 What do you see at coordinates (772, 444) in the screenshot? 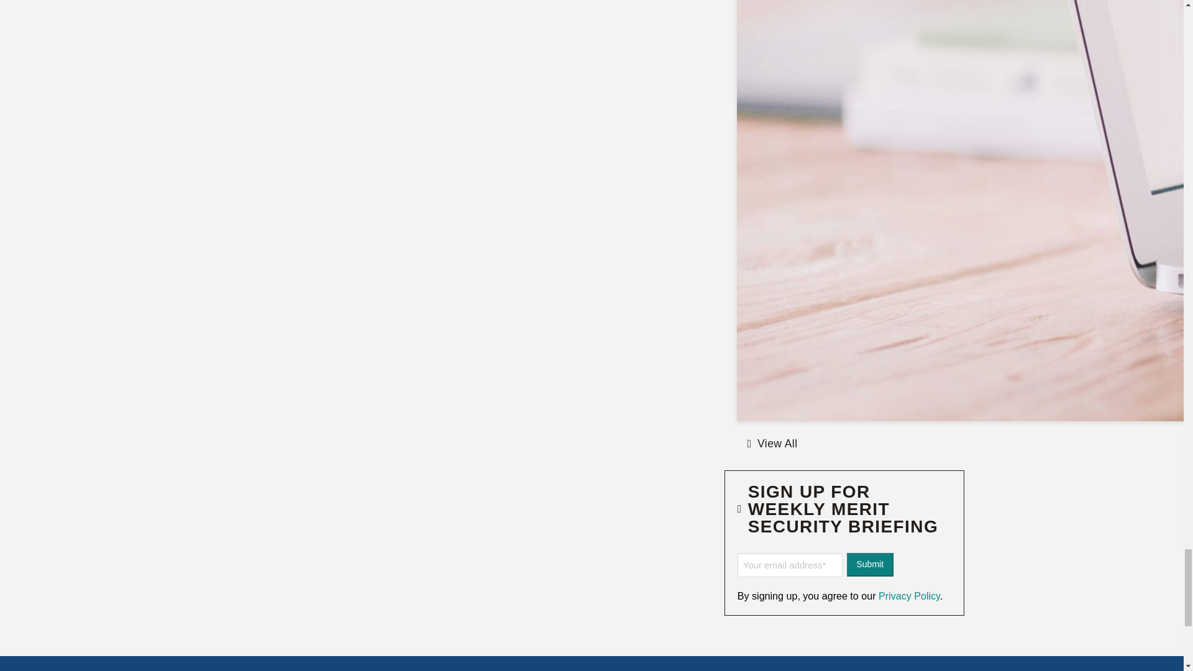
I see `View All` at bounding box center [772, 444].